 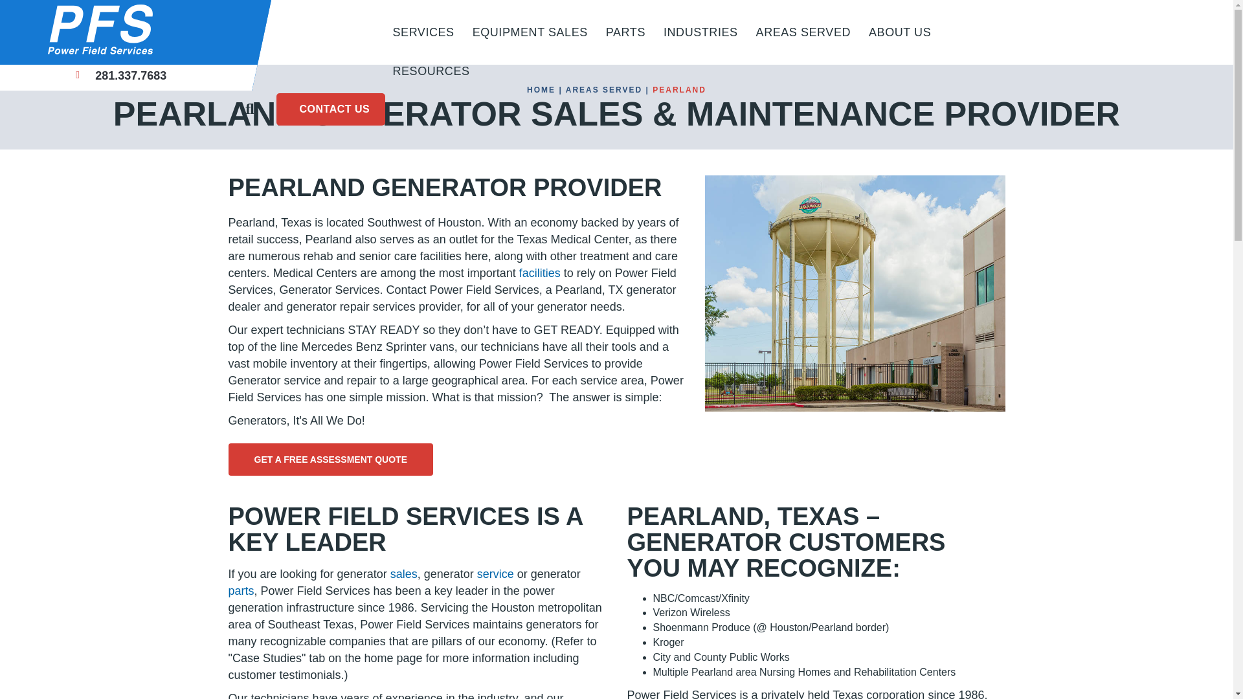 What do you see at coordinates (530, 32) in the screenshot?
I see `EQUIPMENT SALES` at bounding box center [530, 32].